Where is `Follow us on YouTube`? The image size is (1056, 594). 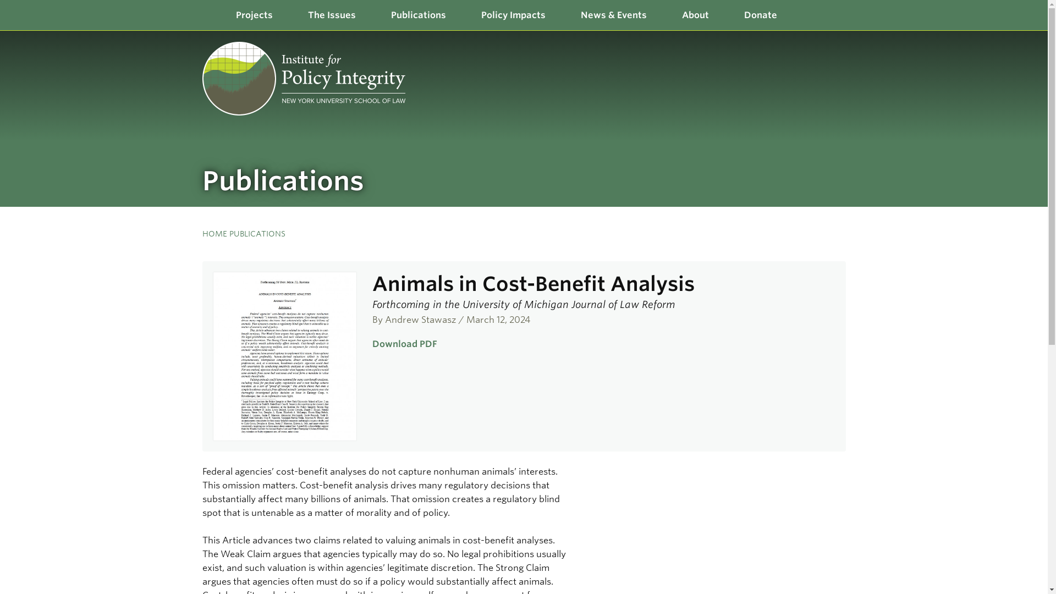
Follow us on YouTube is located at coordinates (846, 42).